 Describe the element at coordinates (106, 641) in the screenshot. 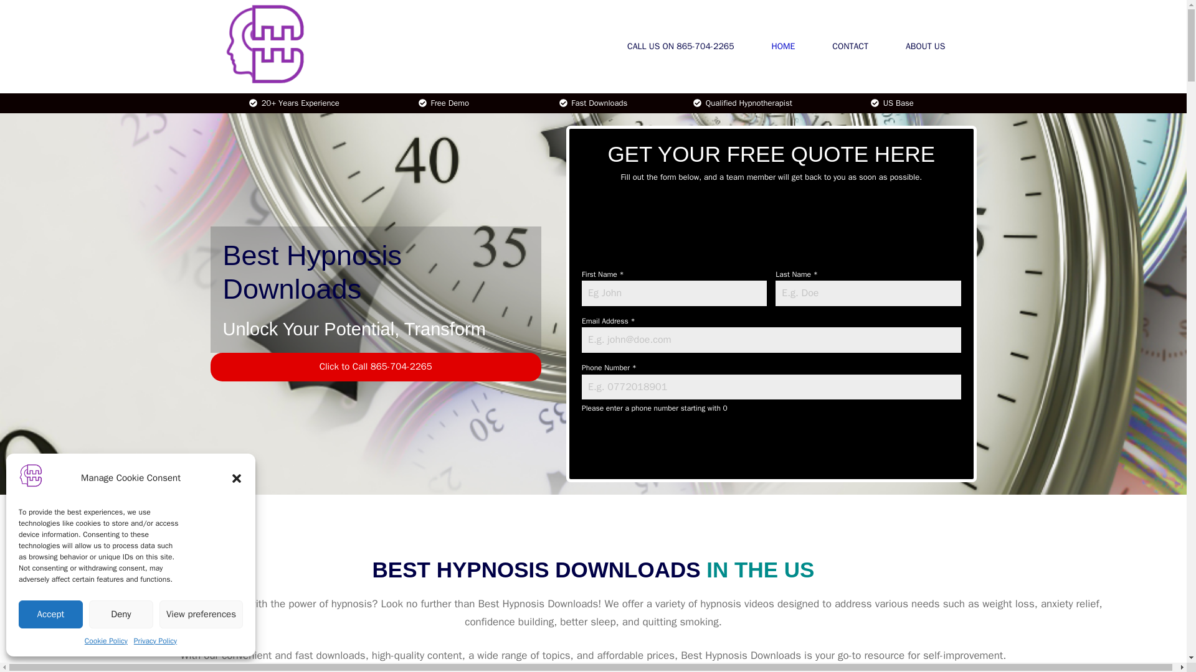

I see `Cookie Policy` at that location.